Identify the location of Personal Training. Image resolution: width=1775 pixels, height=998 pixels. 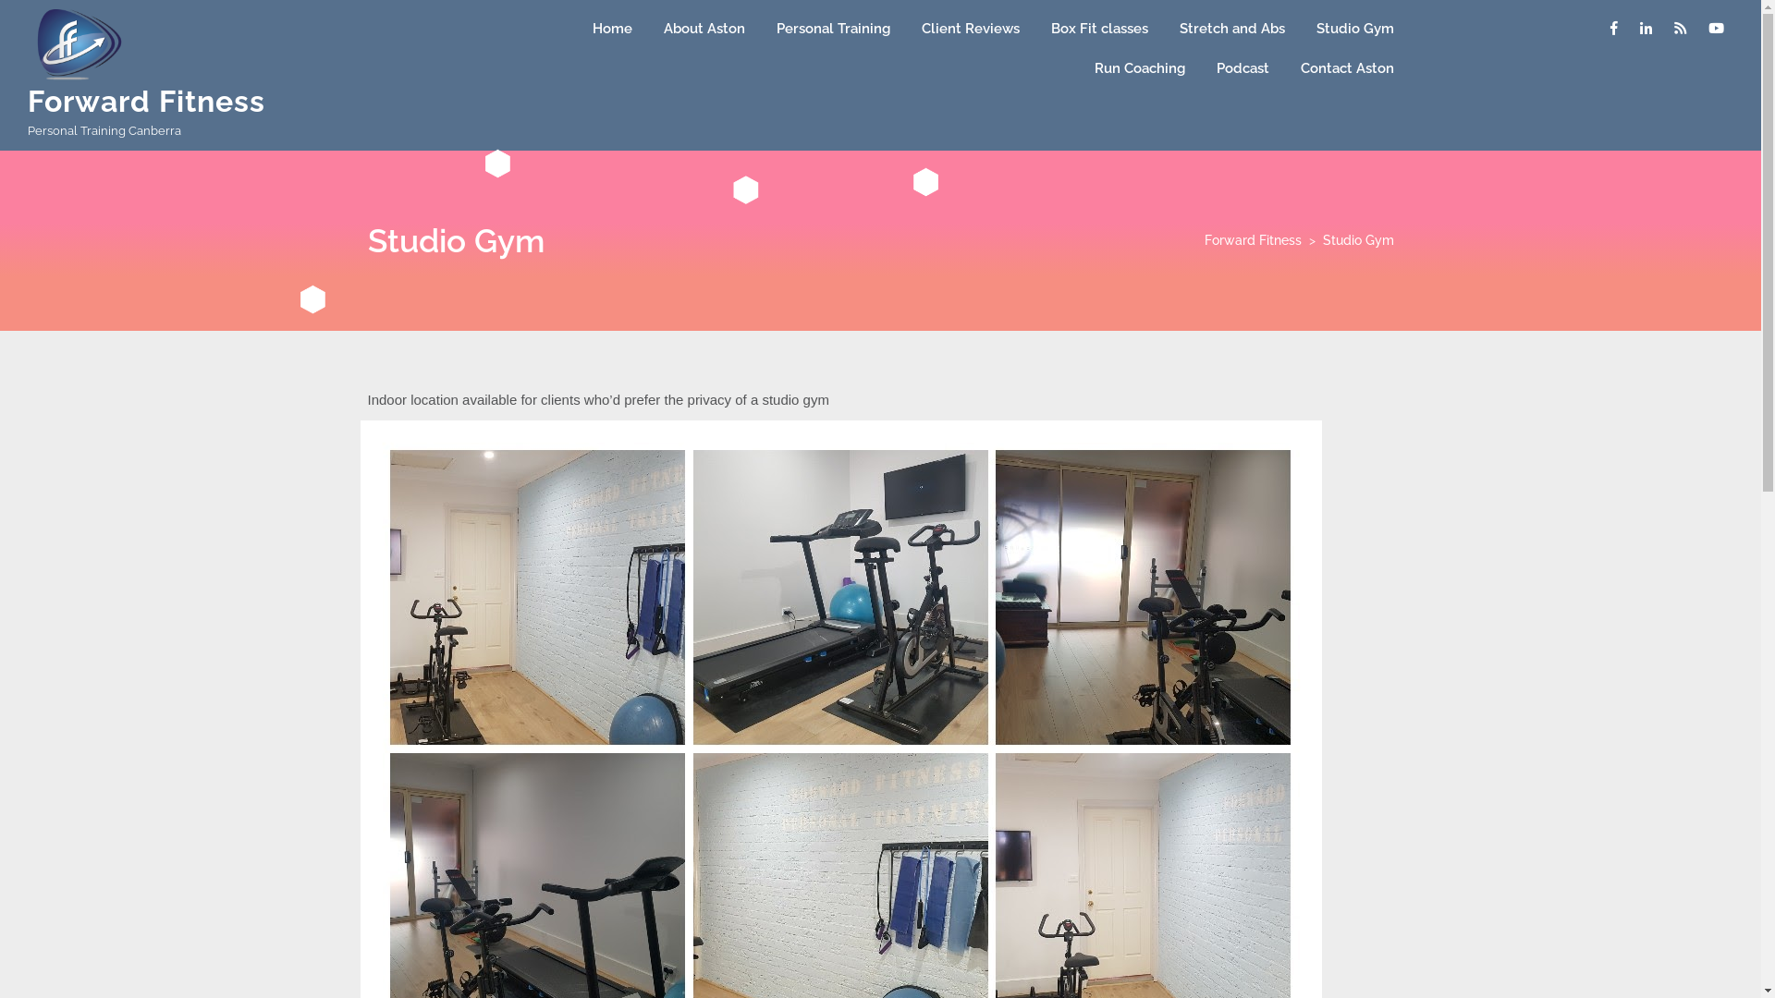
(834, 30).